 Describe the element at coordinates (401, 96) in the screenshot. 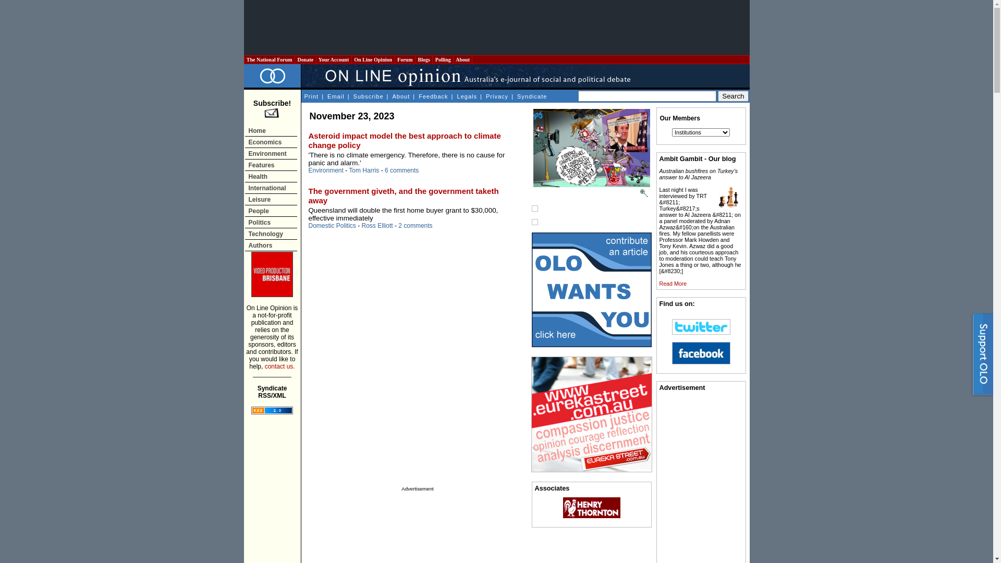

I see `About` at that location.